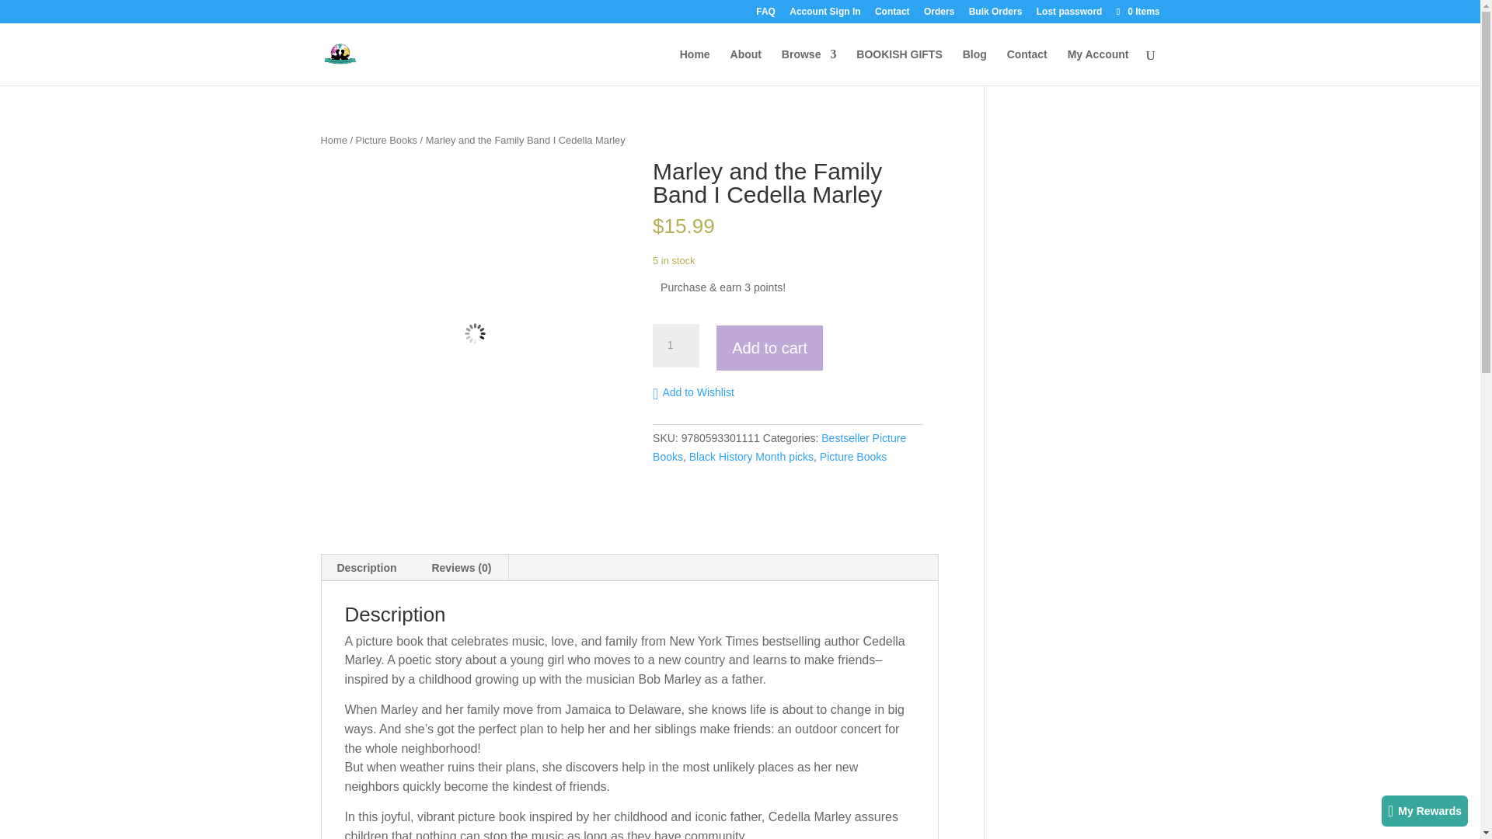 Image resolution: width=1492 pixels, height=839 pixels. What do you see at coordinates (1069, 15) in the screenshot?
I see `Lost password` at bounding box center [1069, 15].